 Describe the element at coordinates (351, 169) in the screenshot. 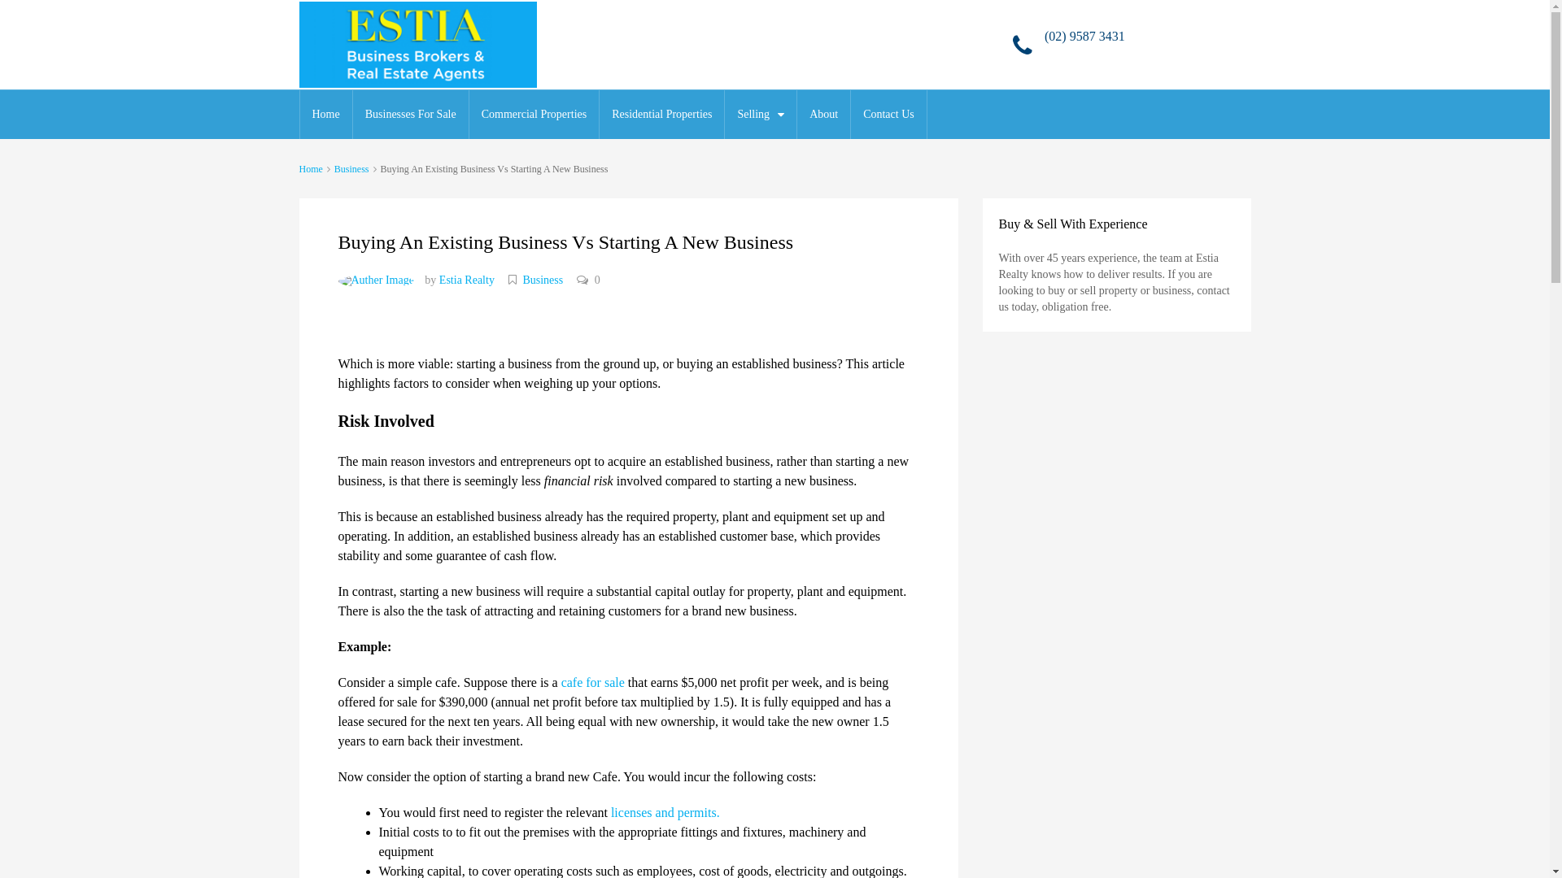

I see `Business` at that location.